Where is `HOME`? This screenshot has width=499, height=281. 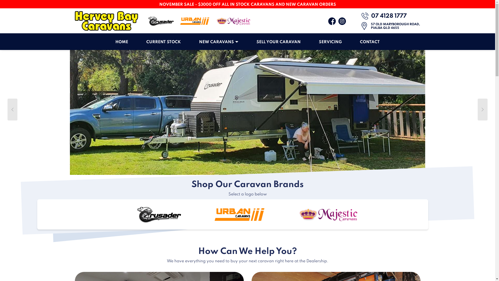 HOME is located at coordinates (122, 42).